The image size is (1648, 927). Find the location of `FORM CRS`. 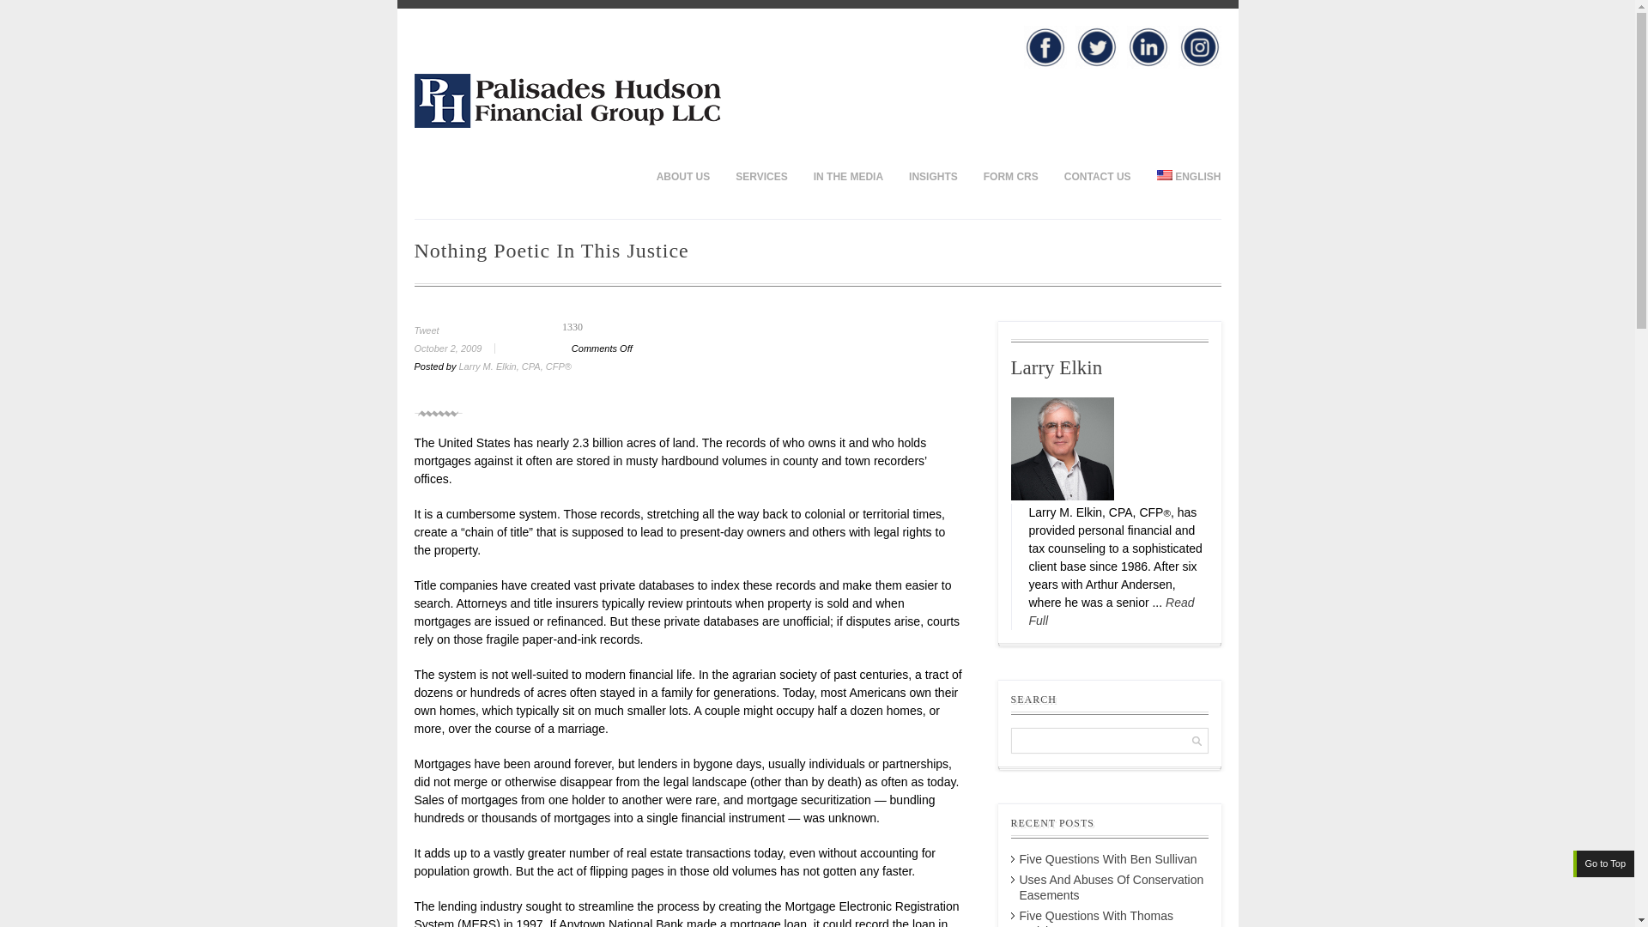

FORM CRS is located at coordinates (1010, 176).